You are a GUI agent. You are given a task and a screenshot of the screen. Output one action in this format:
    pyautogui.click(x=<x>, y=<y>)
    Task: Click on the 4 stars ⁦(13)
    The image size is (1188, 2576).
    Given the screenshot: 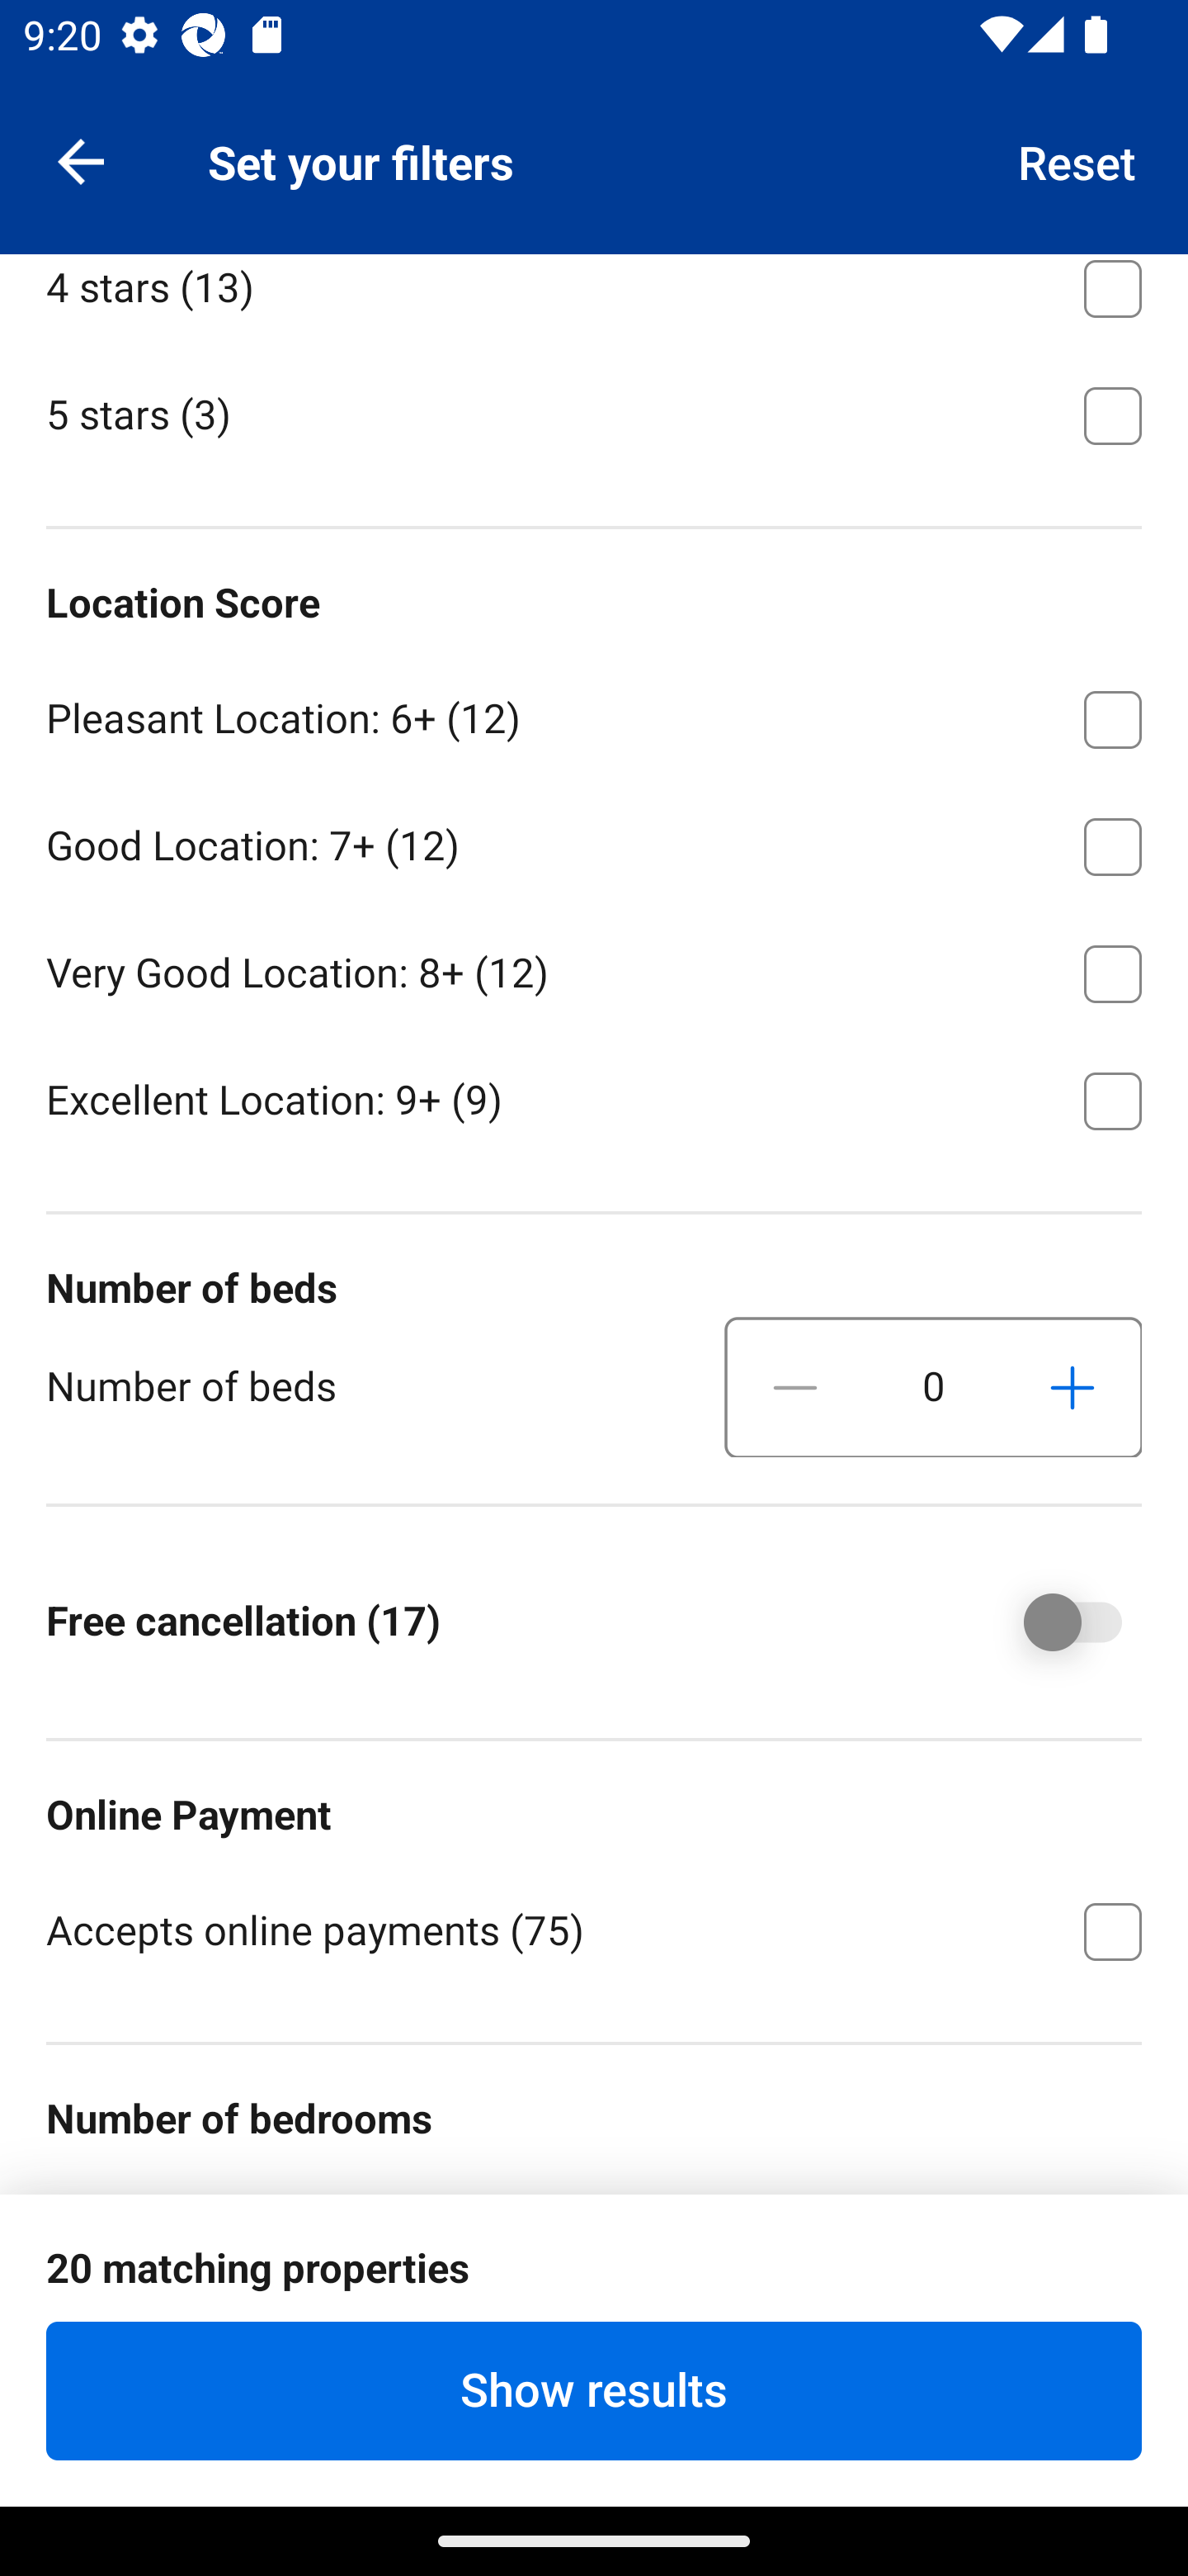 What is the action you would take?
    pyautogui.click(x=594, y=301)
    